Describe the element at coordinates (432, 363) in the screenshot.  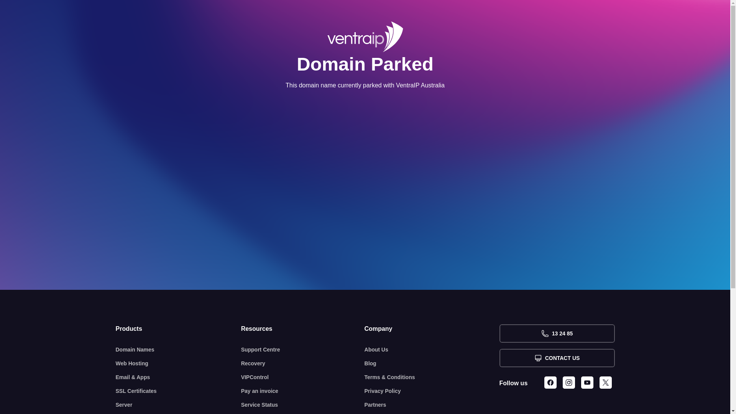
I see `Blog` at that location.